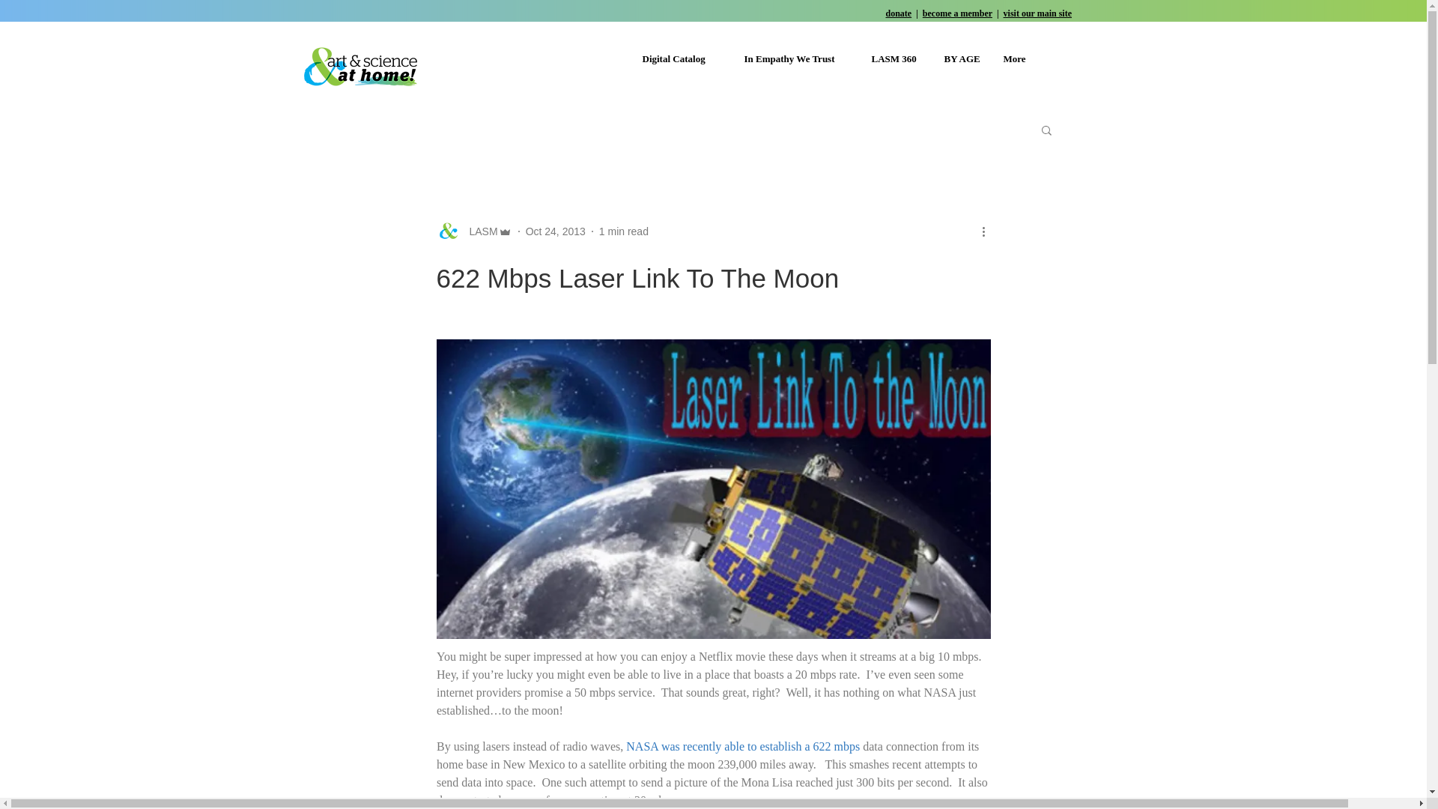  Describe the element at coordinates (556, 231) in the screenshot. I see `Oct 24, 2013` at that location.